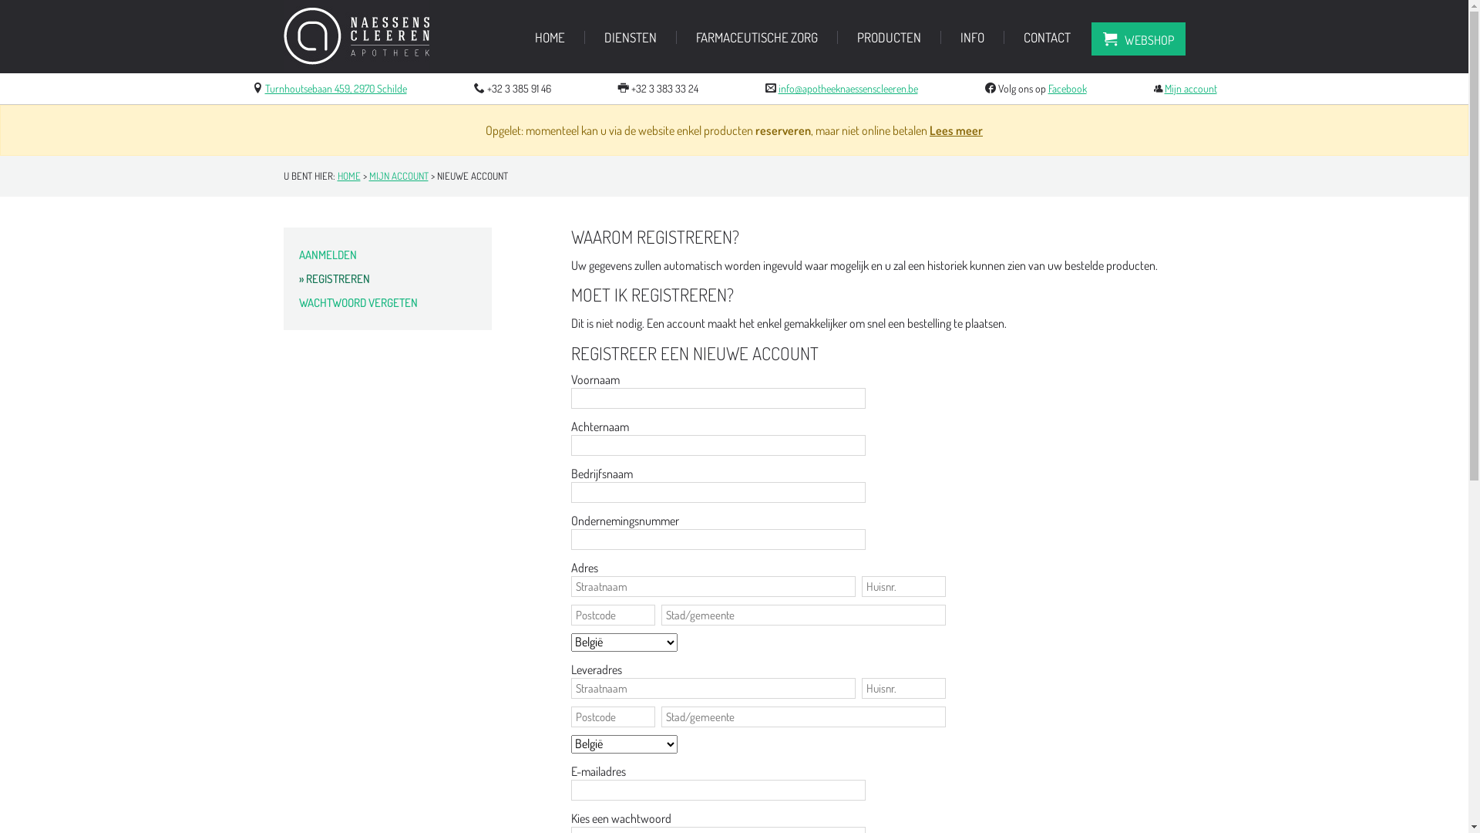  Describe the element at coordinates (398, 176) in the screenshot. I see `MIJN ACCOUNT` at that location.